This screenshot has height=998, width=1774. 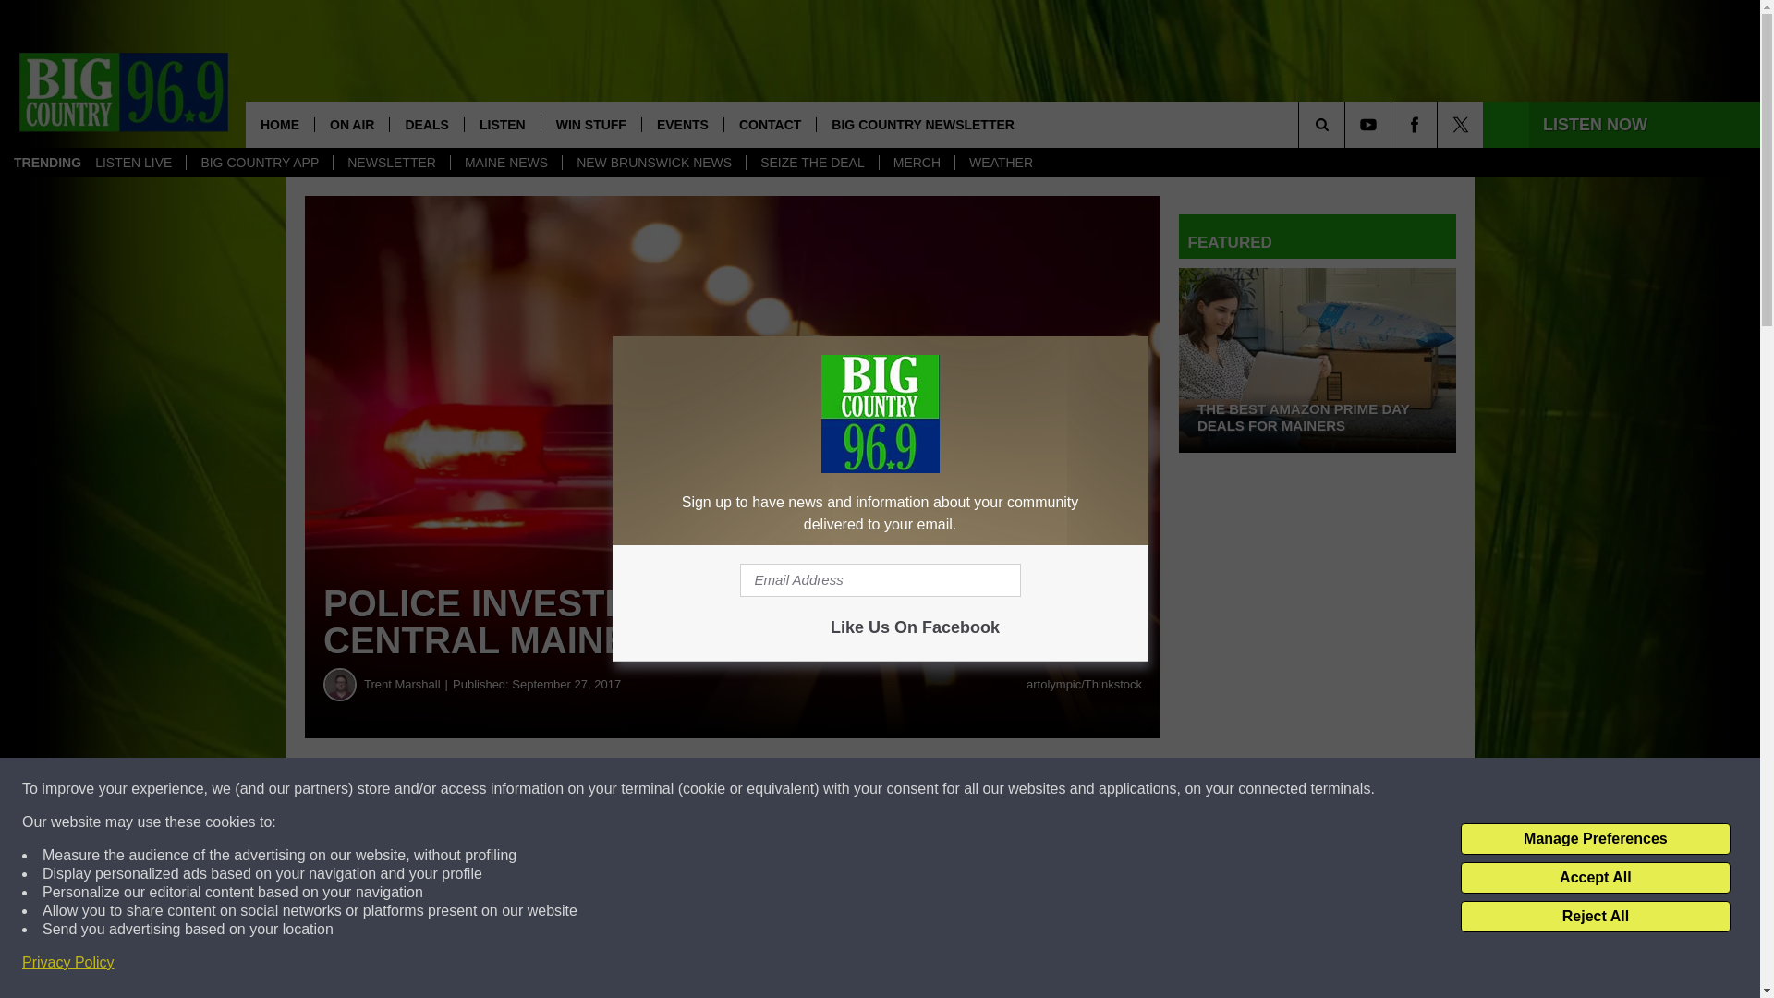 I want to click on Email Address, so click(x=880, y=580).